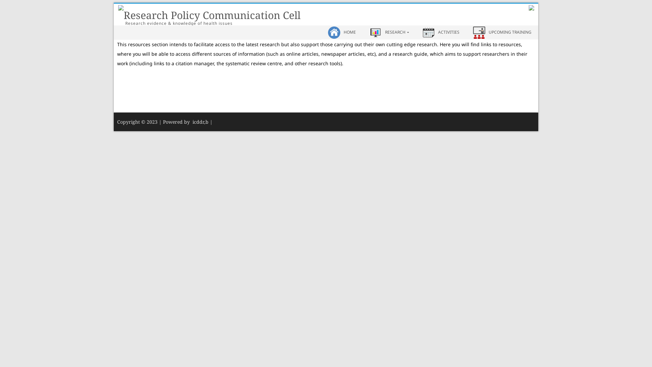 The height and width of the screenshot is (367, 652). I want to click on RESEARCH, so click(389, 33).